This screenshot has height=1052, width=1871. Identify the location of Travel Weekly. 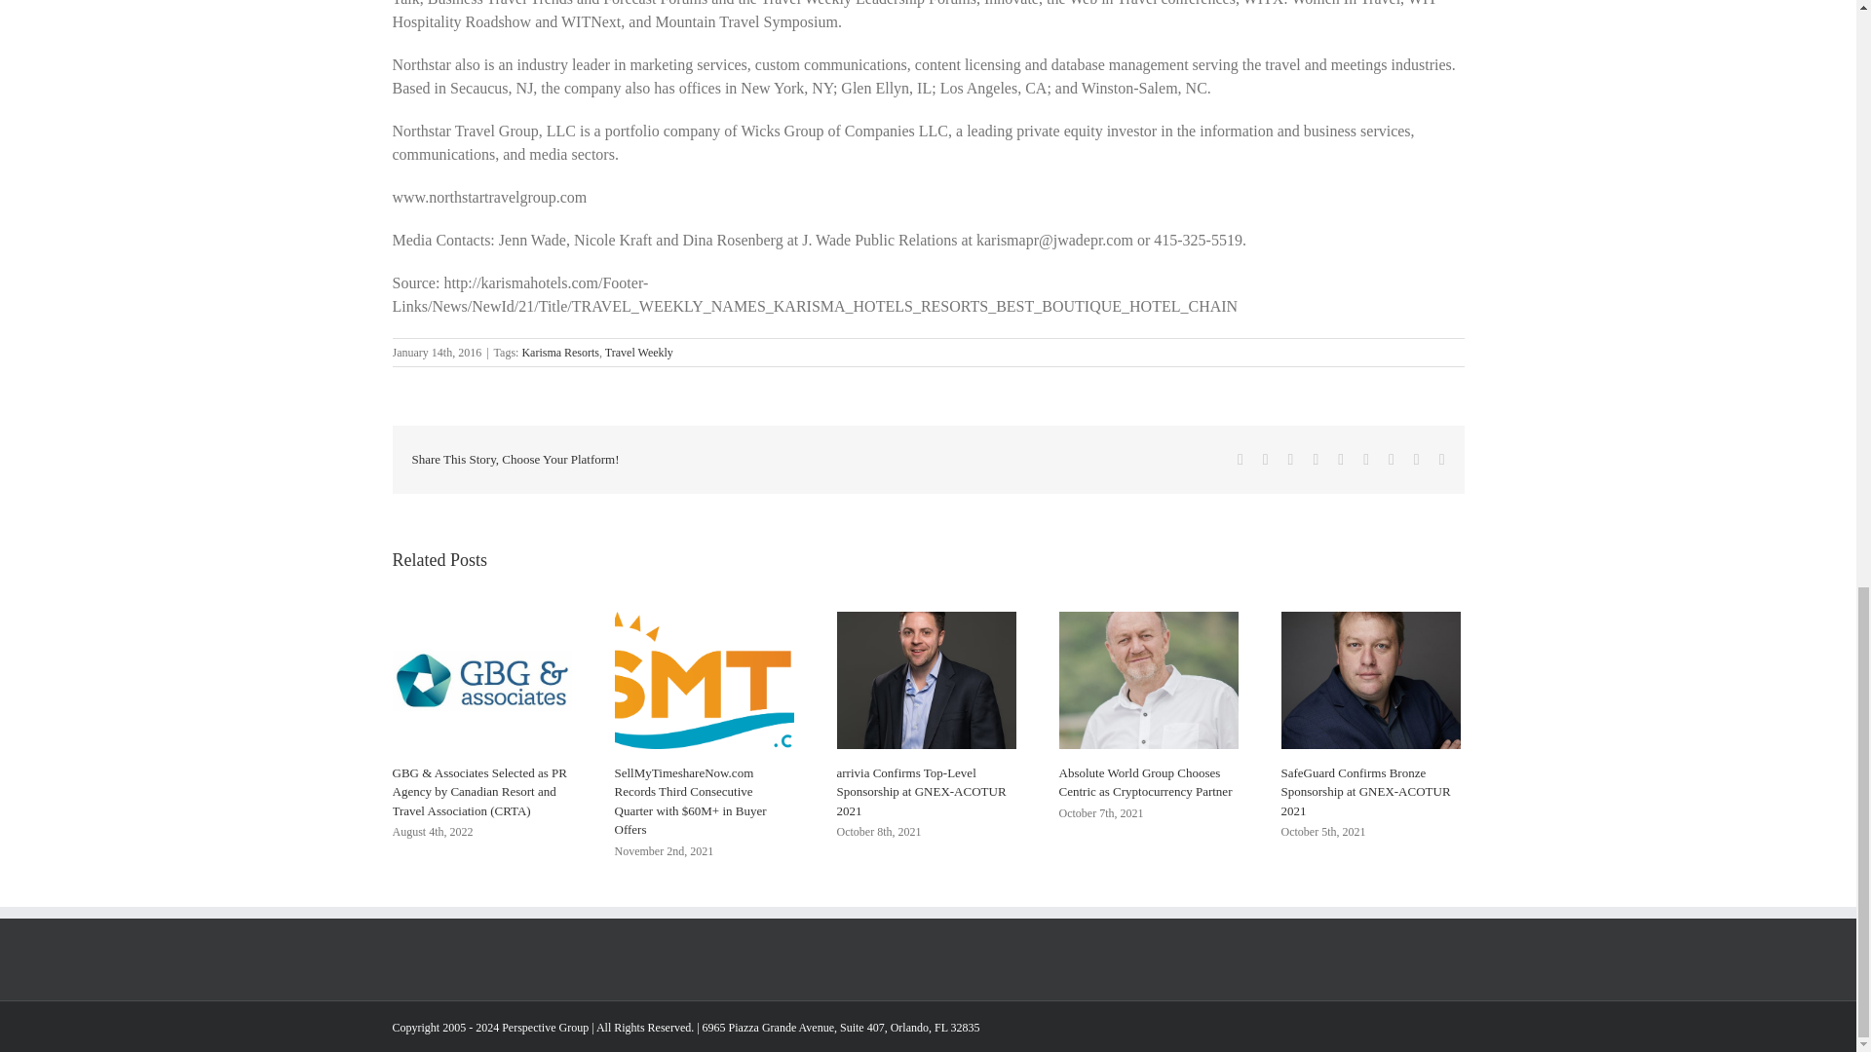
(639, 353).